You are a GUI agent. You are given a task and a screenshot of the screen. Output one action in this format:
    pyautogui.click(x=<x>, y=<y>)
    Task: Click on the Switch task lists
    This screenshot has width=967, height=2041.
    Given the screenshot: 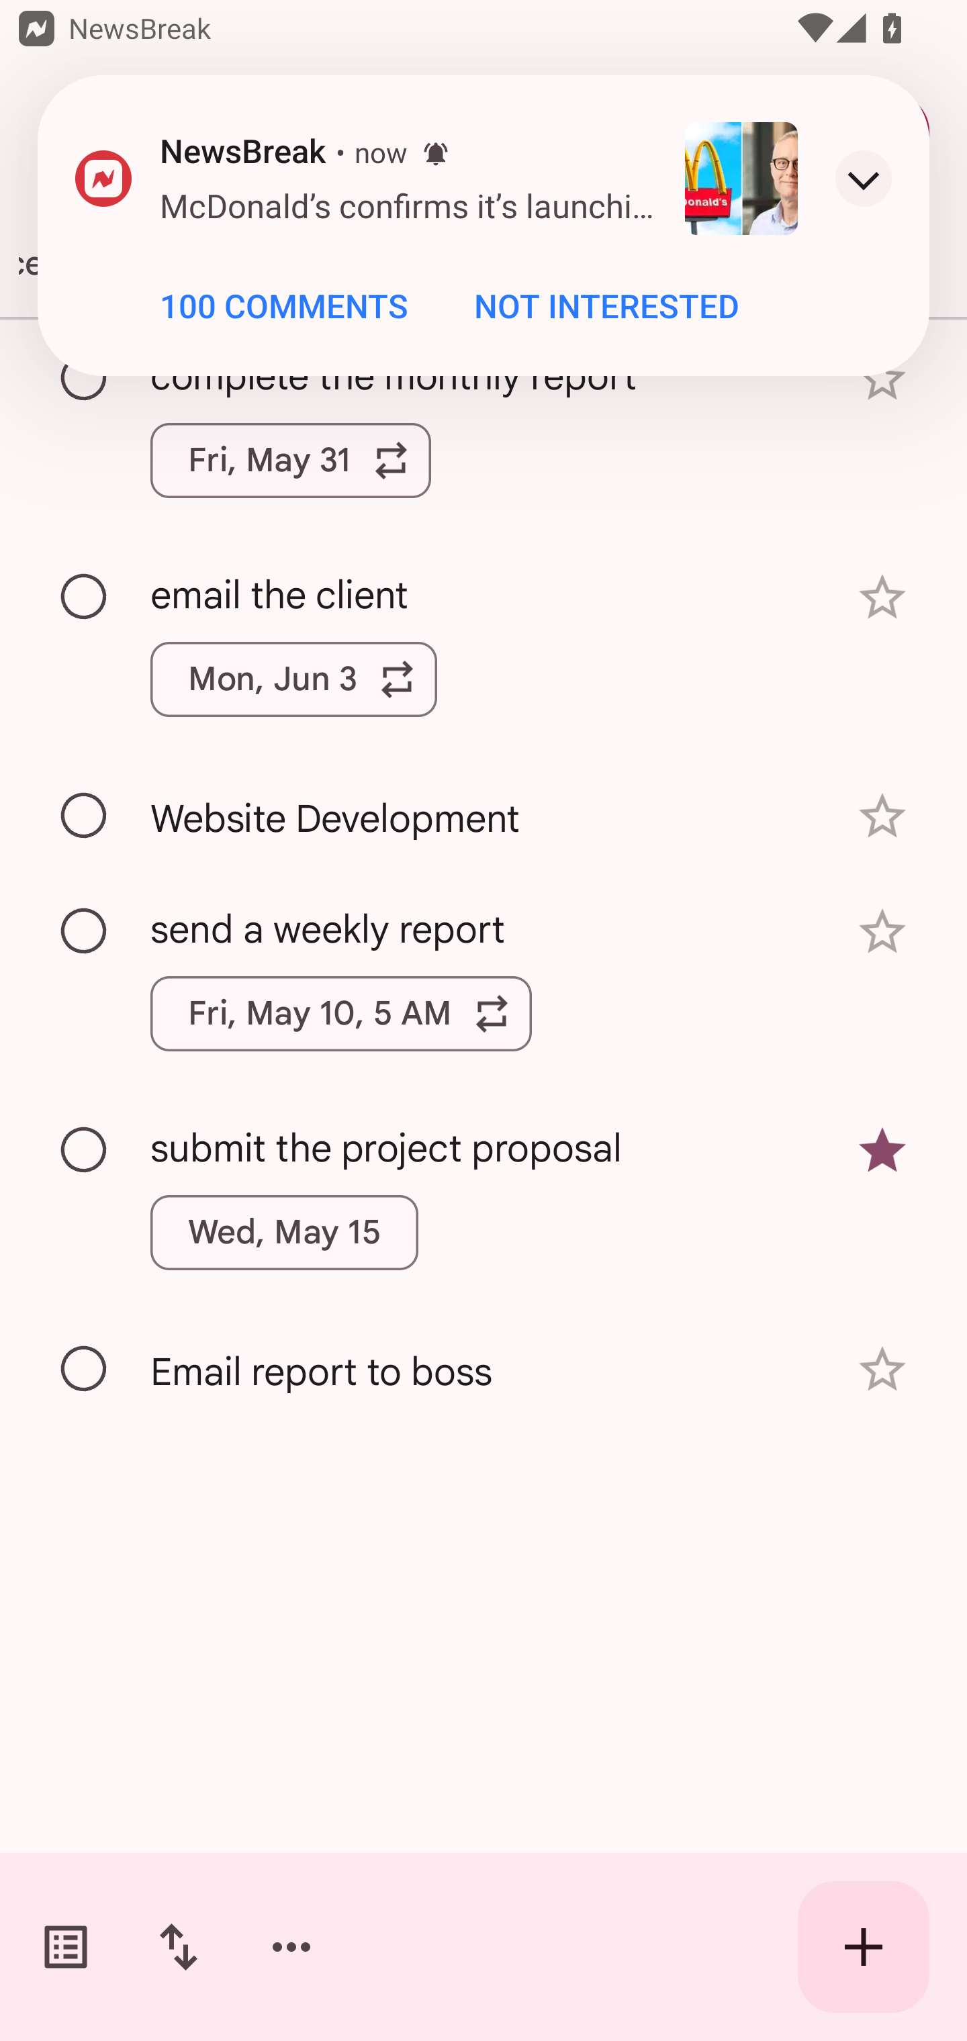 What is the action you would take?
    pyautogui.click(x=66, y=1947)
    